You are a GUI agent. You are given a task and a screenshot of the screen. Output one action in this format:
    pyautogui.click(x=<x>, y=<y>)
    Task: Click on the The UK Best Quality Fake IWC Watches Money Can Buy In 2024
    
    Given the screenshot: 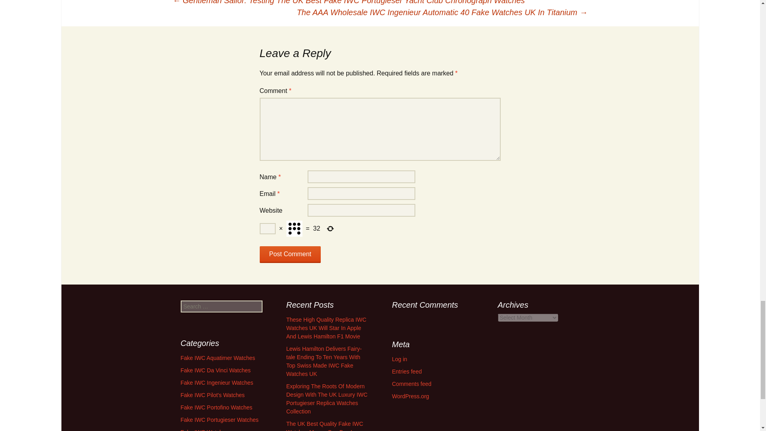 What is the action you would take?
    pyautogui.click(x=325, y=426)
    